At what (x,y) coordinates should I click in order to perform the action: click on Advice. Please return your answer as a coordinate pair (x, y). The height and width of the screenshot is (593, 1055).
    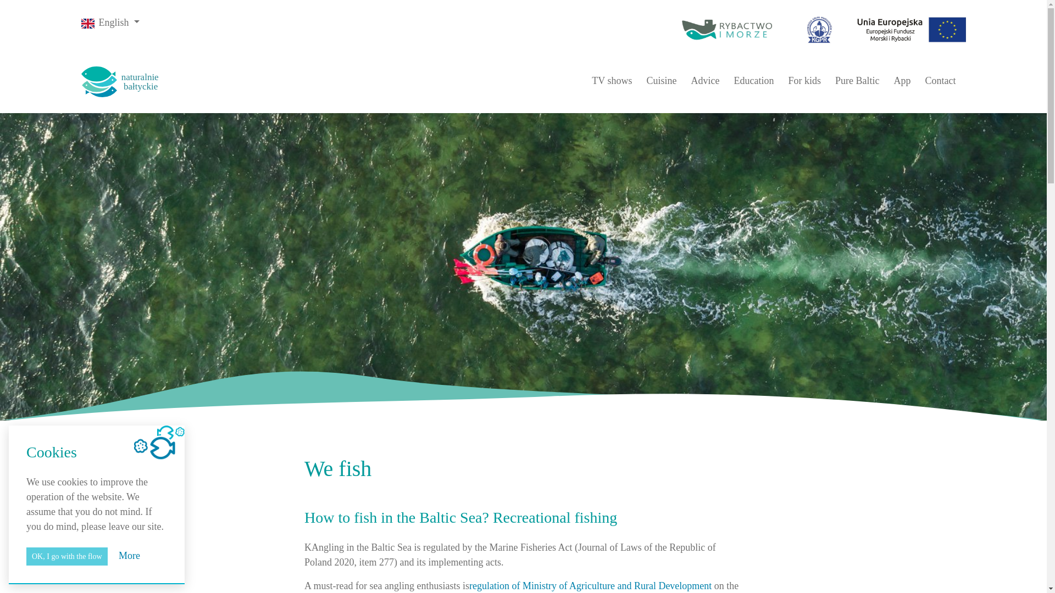
    Looking at the image, I should click on (705, 81).